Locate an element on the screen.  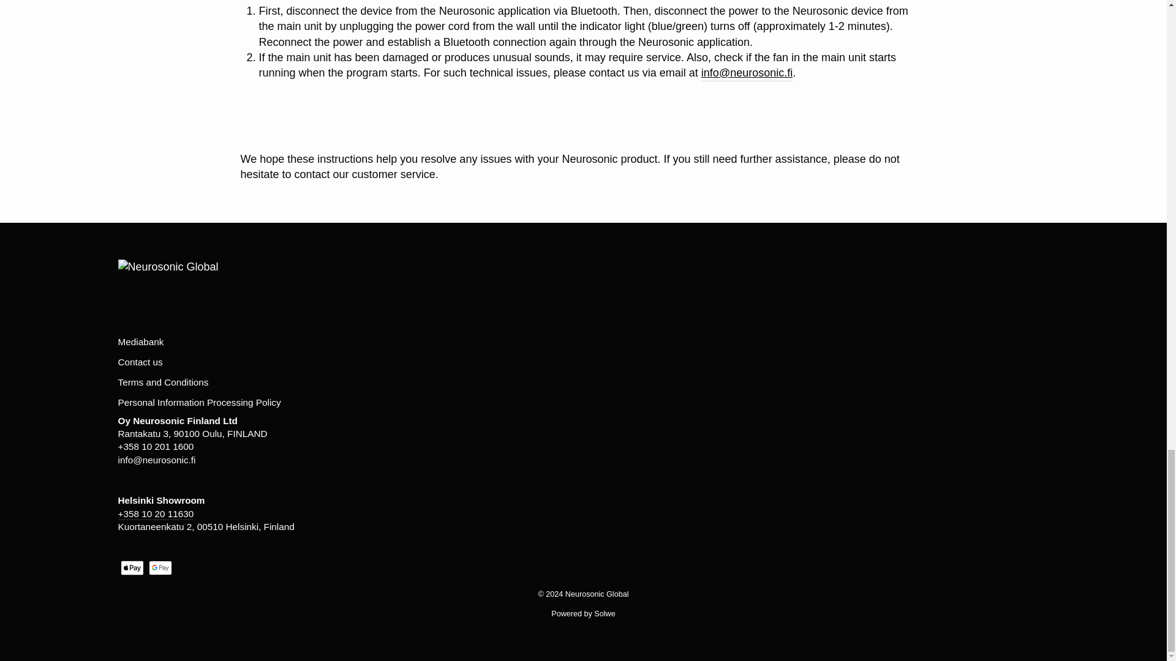
Google Pay is located at coordinates (159, 567).